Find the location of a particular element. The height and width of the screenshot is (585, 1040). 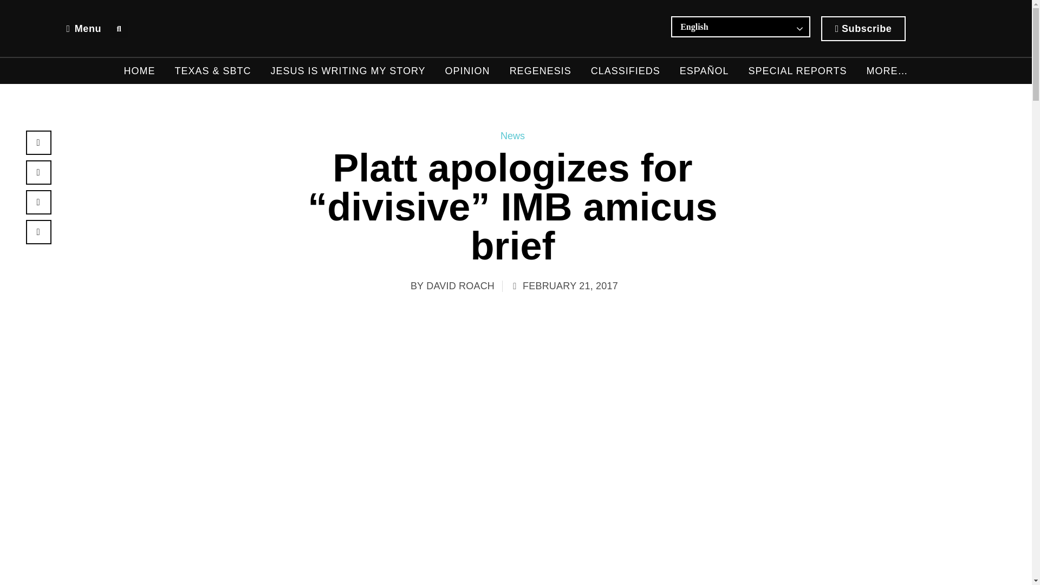

CLASSIFIEDS is located at coordinates (625, 70).